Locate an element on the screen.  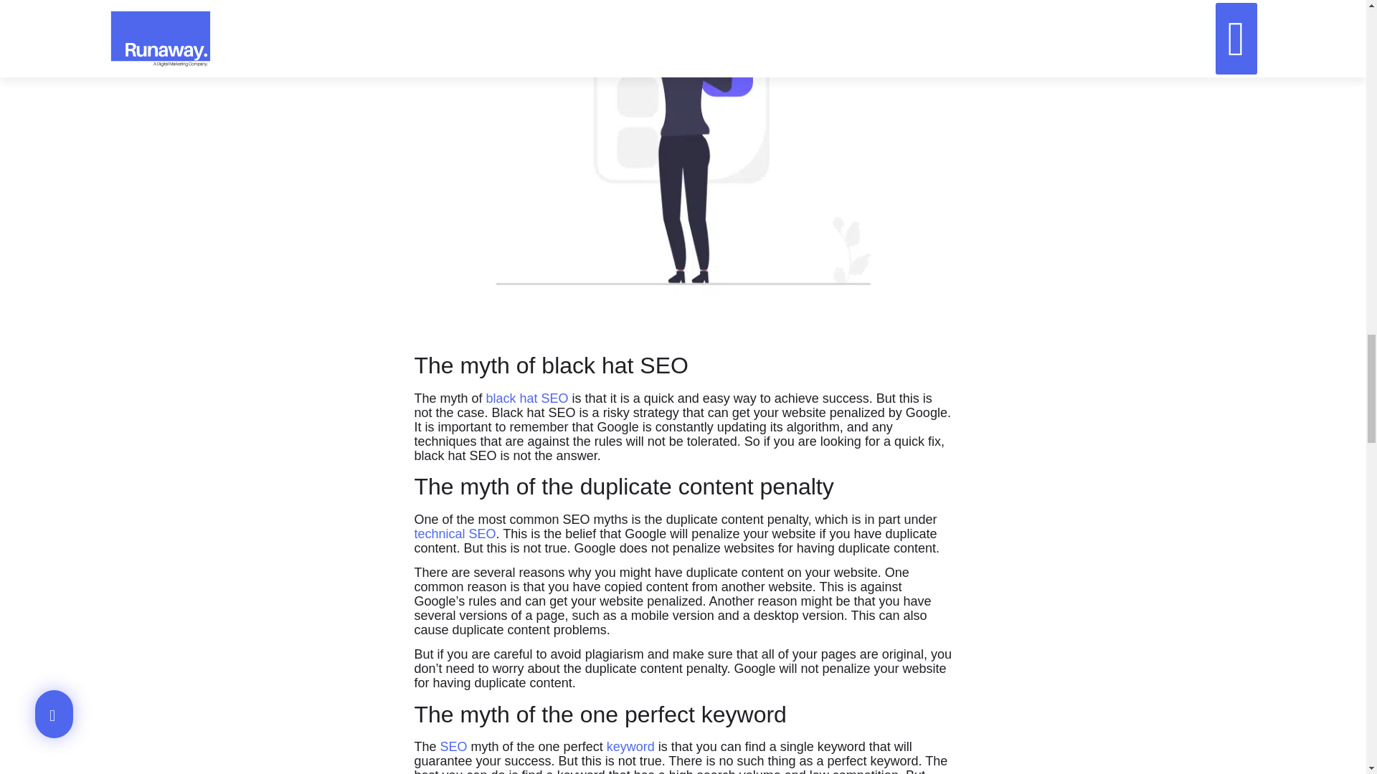
black hat SEO is located at coordinates (526, 398).